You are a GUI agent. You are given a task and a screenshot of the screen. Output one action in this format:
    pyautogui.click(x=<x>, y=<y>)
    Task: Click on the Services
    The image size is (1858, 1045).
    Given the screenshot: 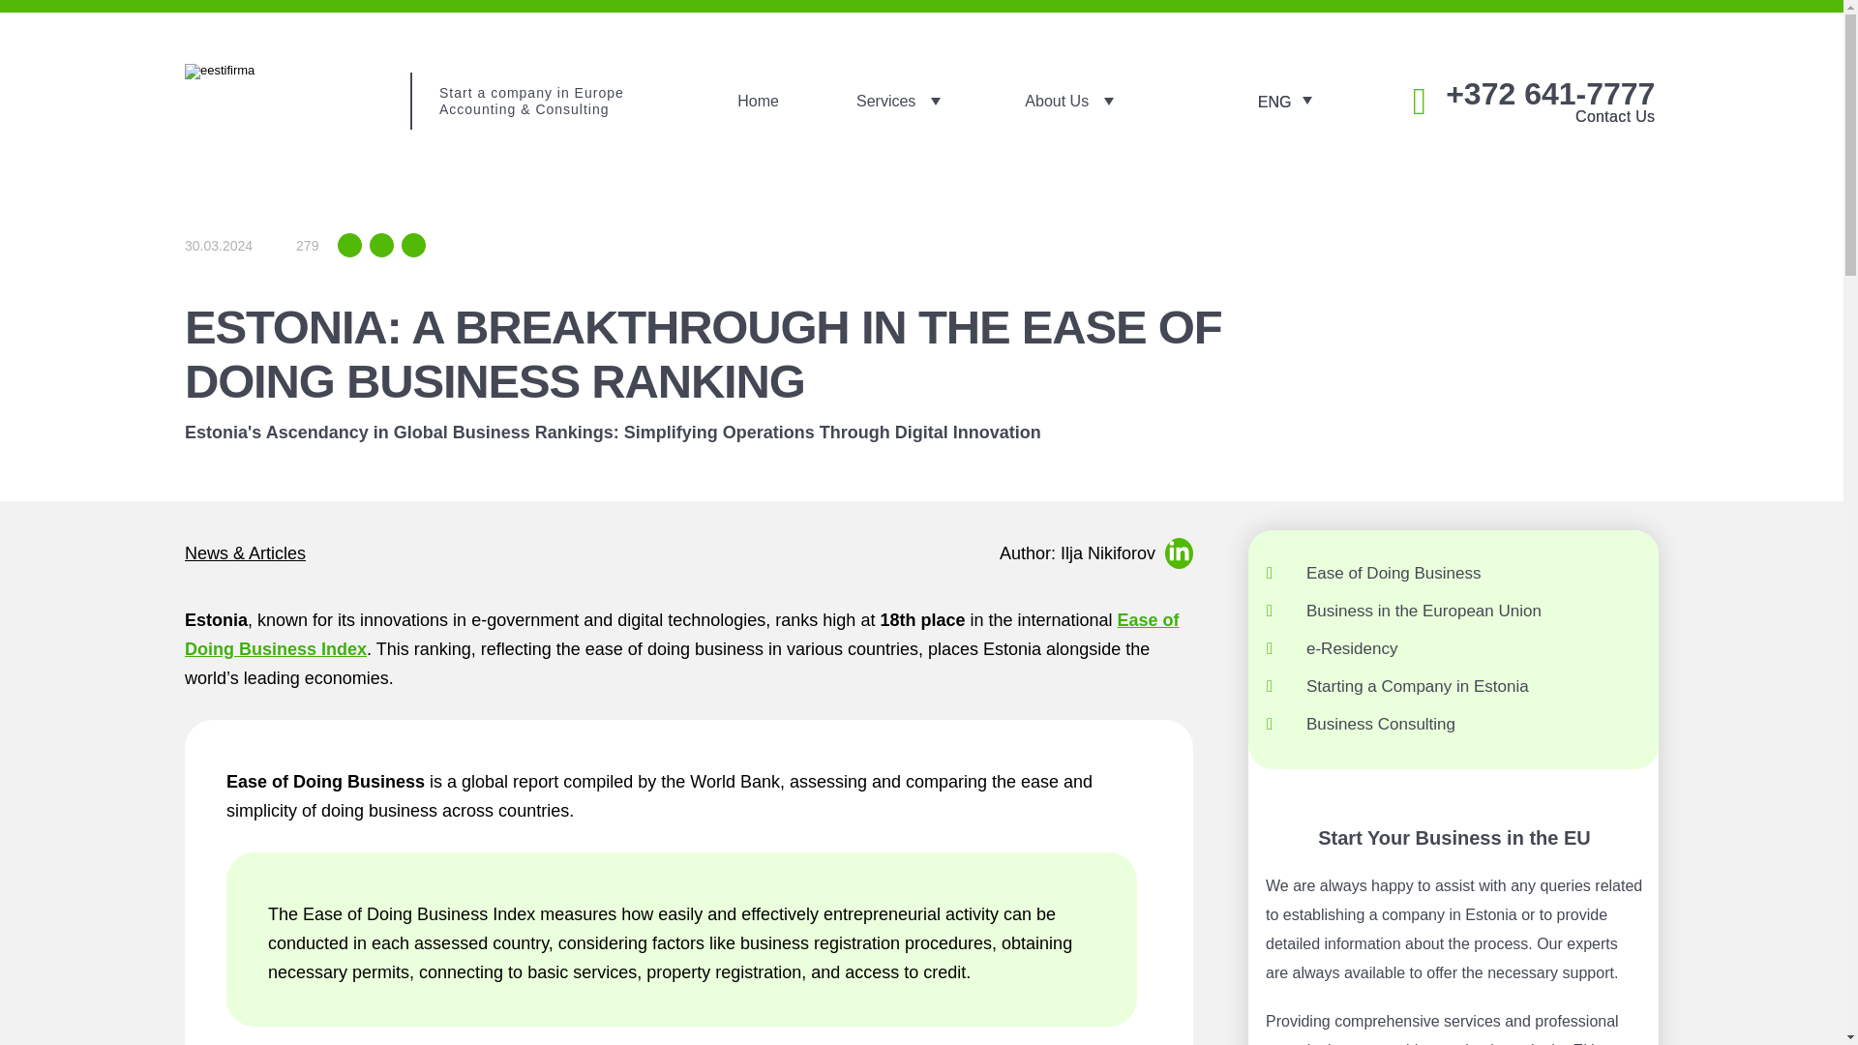 What is the action you would take?
    pyautogui.click(x=901, y=101)
    